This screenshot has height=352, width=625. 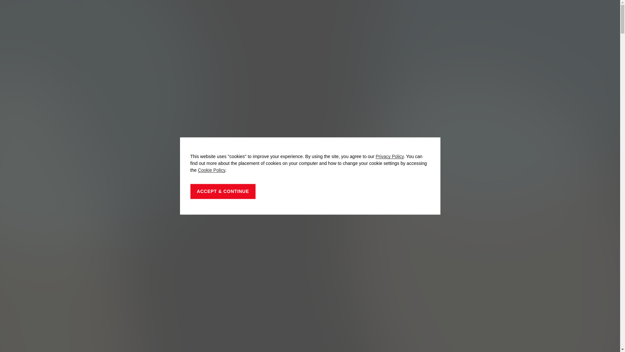 What do you see at coordinates (223, 191) in the screenshot?
I see `ACCEPT & CONTINUE` at bounding box center [223, 191].